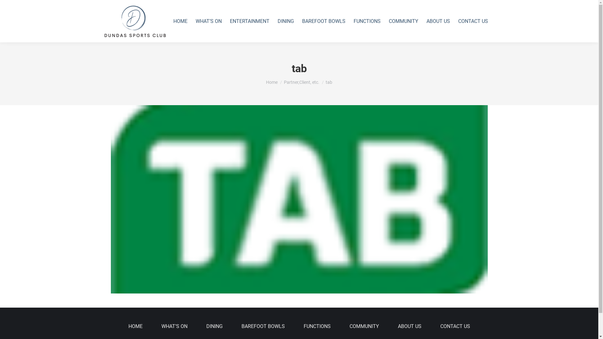  Describe the element at coordinates (249, 21) in the screenshot. I see `ENTERTAINMENT` at that location.